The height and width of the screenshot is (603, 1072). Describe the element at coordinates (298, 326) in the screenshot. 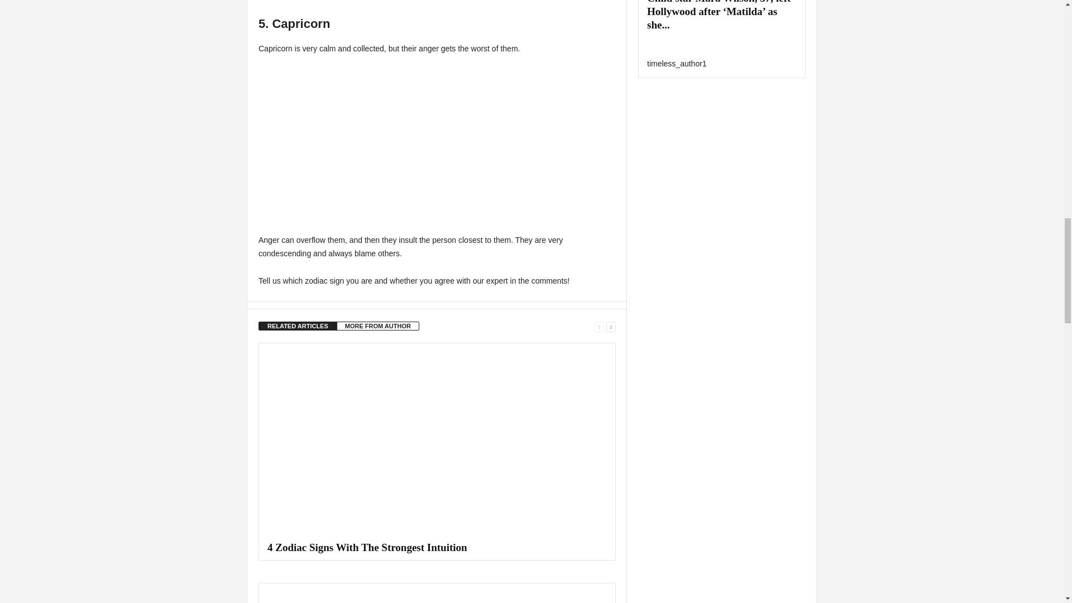

I see `RELATED ARTICLES` at that location.